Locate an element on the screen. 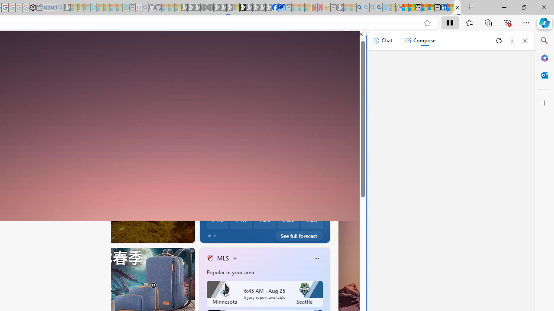 The image size is (554, 311). View comments 543 Comment is located at coordinates (245, 234).